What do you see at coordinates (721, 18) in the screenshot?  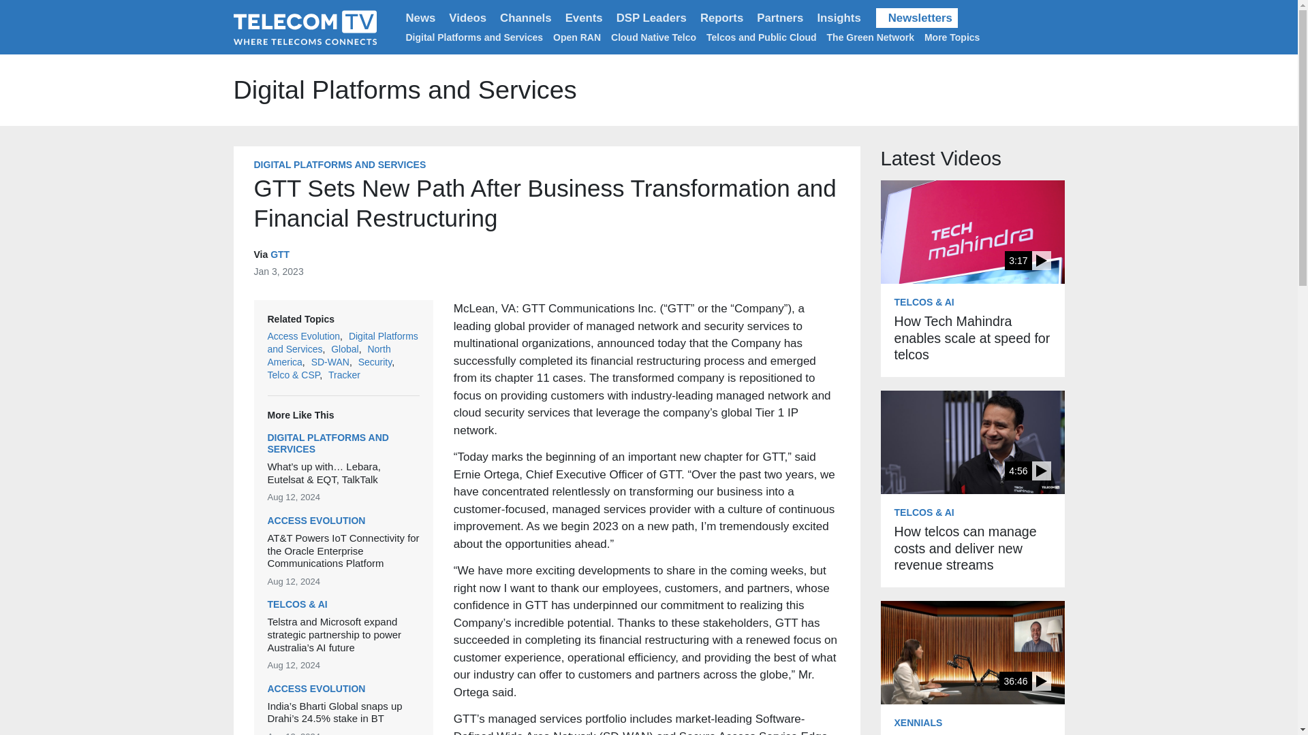 I see `Reports` at bounding box center [721, 18].